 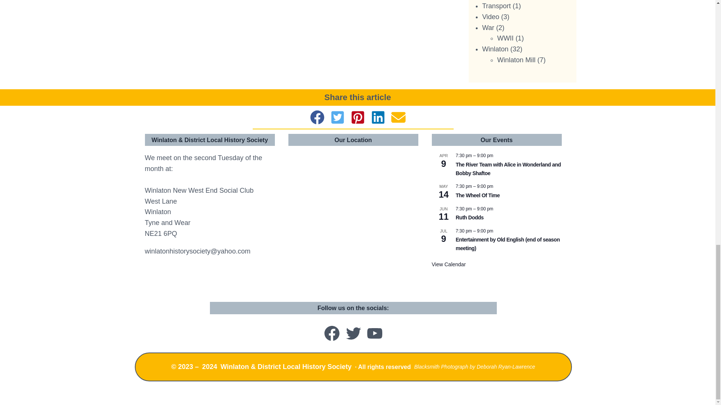 What do you see at coordinates (508, 169) in the screenshot?
I see `The River Team with Alice in Wonderland and Bobby Shaftoe` at bounding box center [508, 169].